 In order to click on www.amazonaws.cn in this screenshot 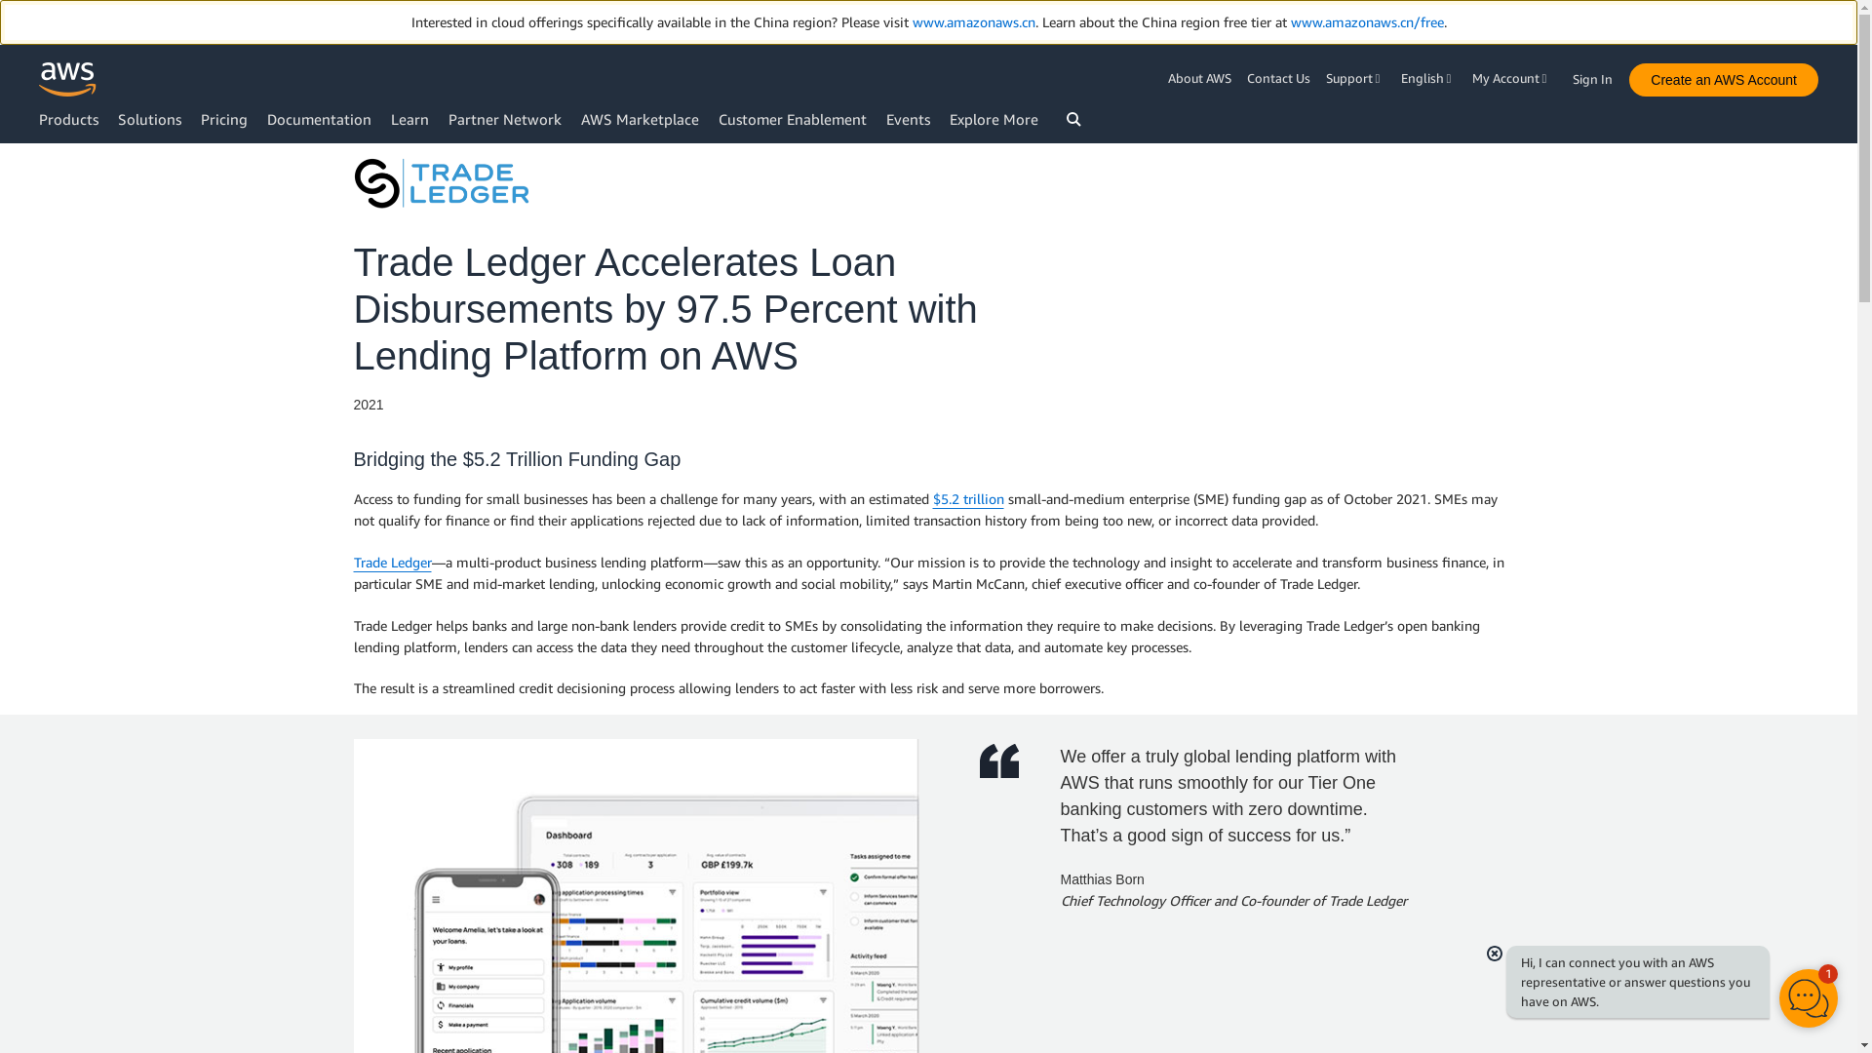, I will do `click(973, 21)`.